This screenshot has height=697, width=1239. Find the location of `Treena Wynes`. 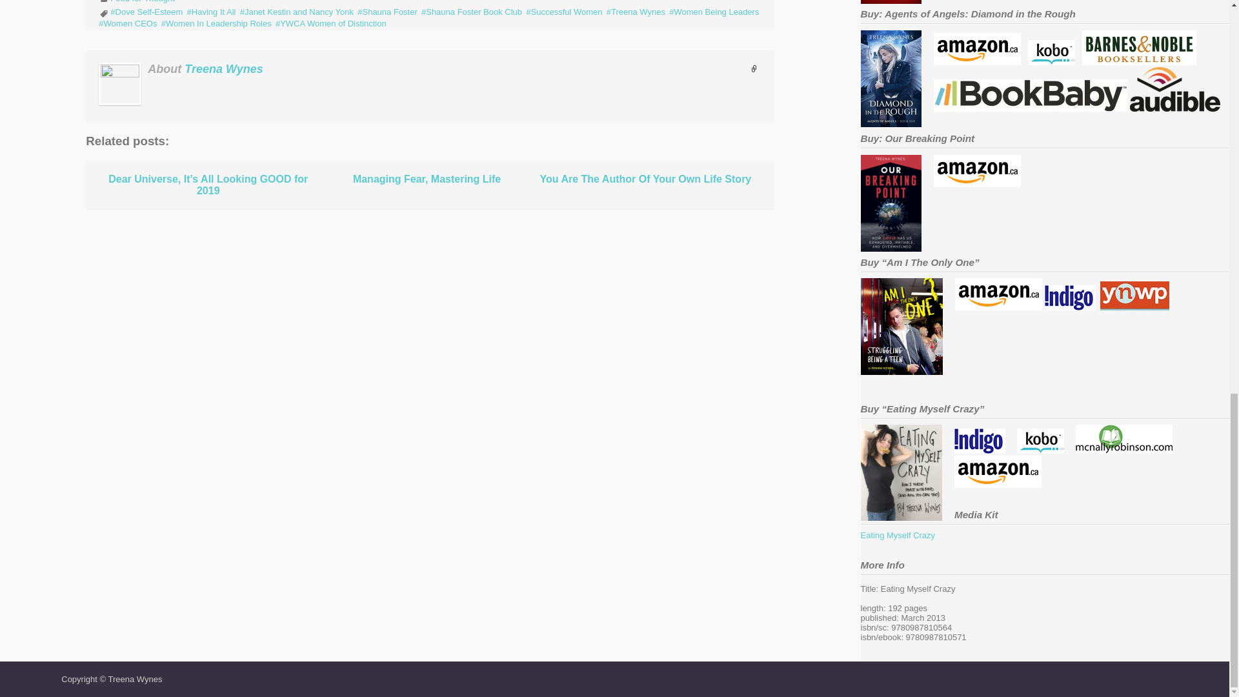

Treena Wynes is located at coordinates (223, 68).